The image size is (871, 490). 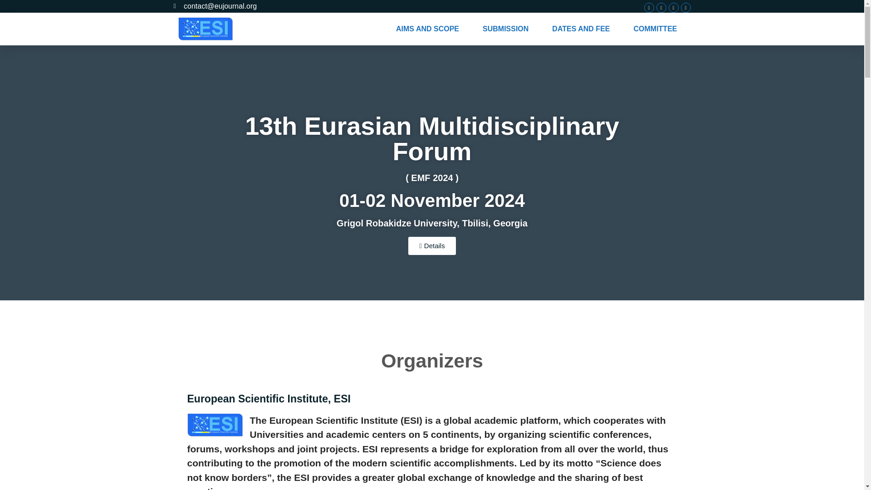 I want to click on AIMS AND SCOPE, so click(x=427, y=29).